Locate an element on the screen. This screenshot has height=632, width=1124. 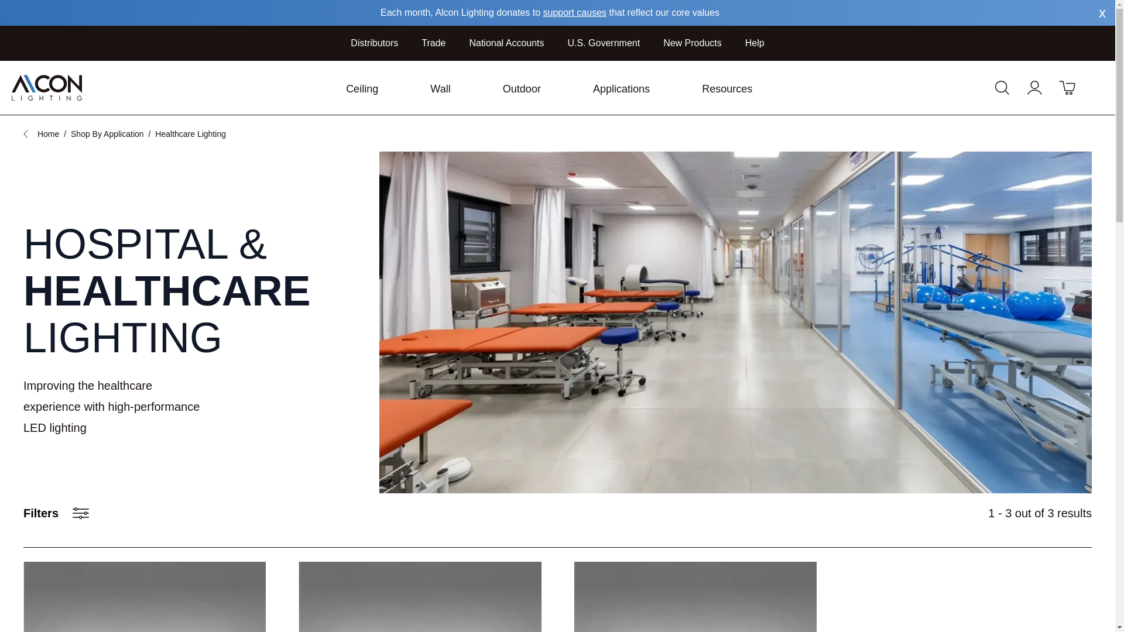
Go to Home Page is located at coordinates (48, 133).